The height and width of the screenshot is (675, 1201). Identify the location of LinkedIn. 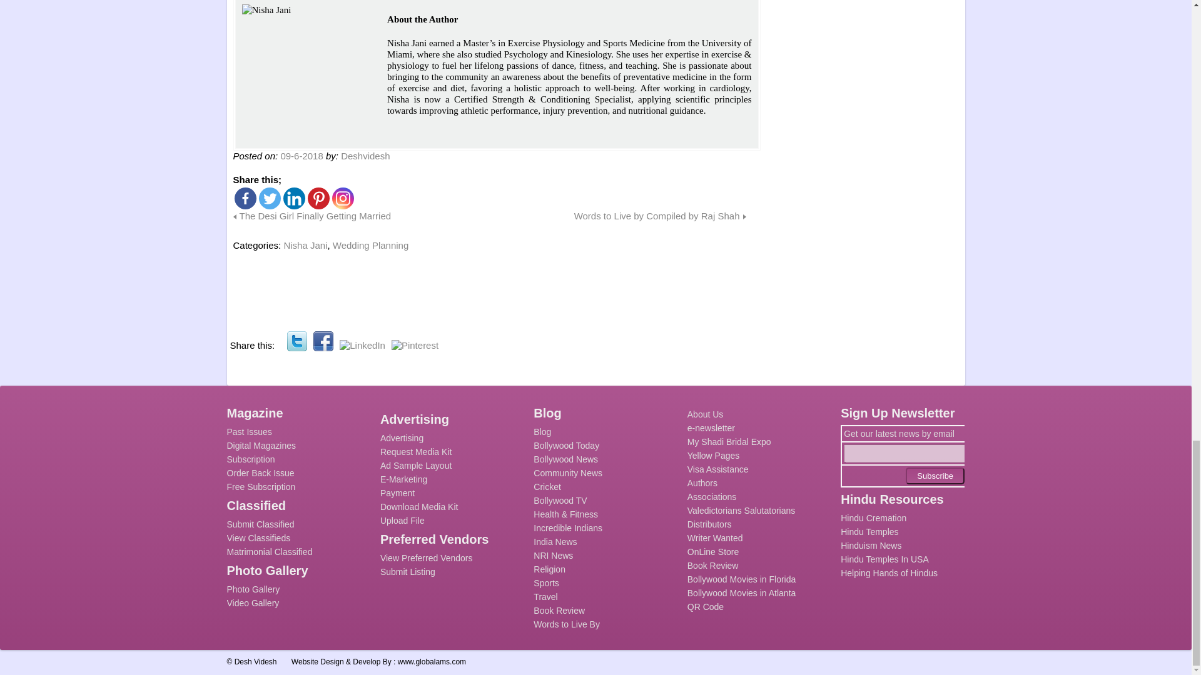
(363, 345).